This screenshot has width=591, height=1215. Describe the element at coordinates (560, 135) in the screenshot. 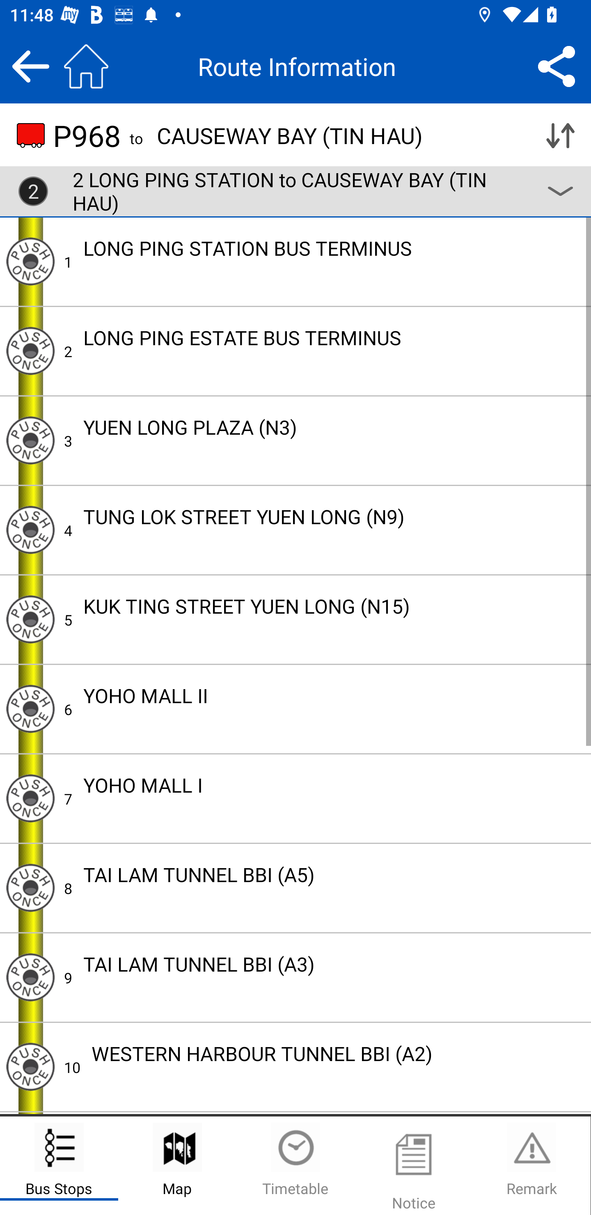

I see `Reverse direction` at that location.